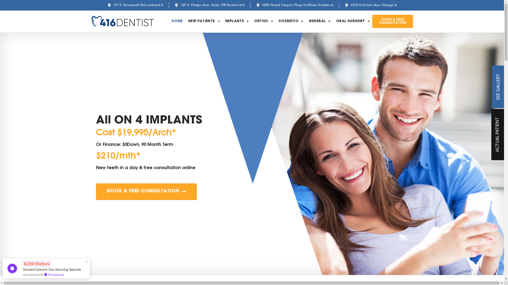 The width and height of the screenshot is (508, 285). What do you see at coordinates (320, 21) in the screenshot?
I see `GENERAL` at bounding box center [320, 21].